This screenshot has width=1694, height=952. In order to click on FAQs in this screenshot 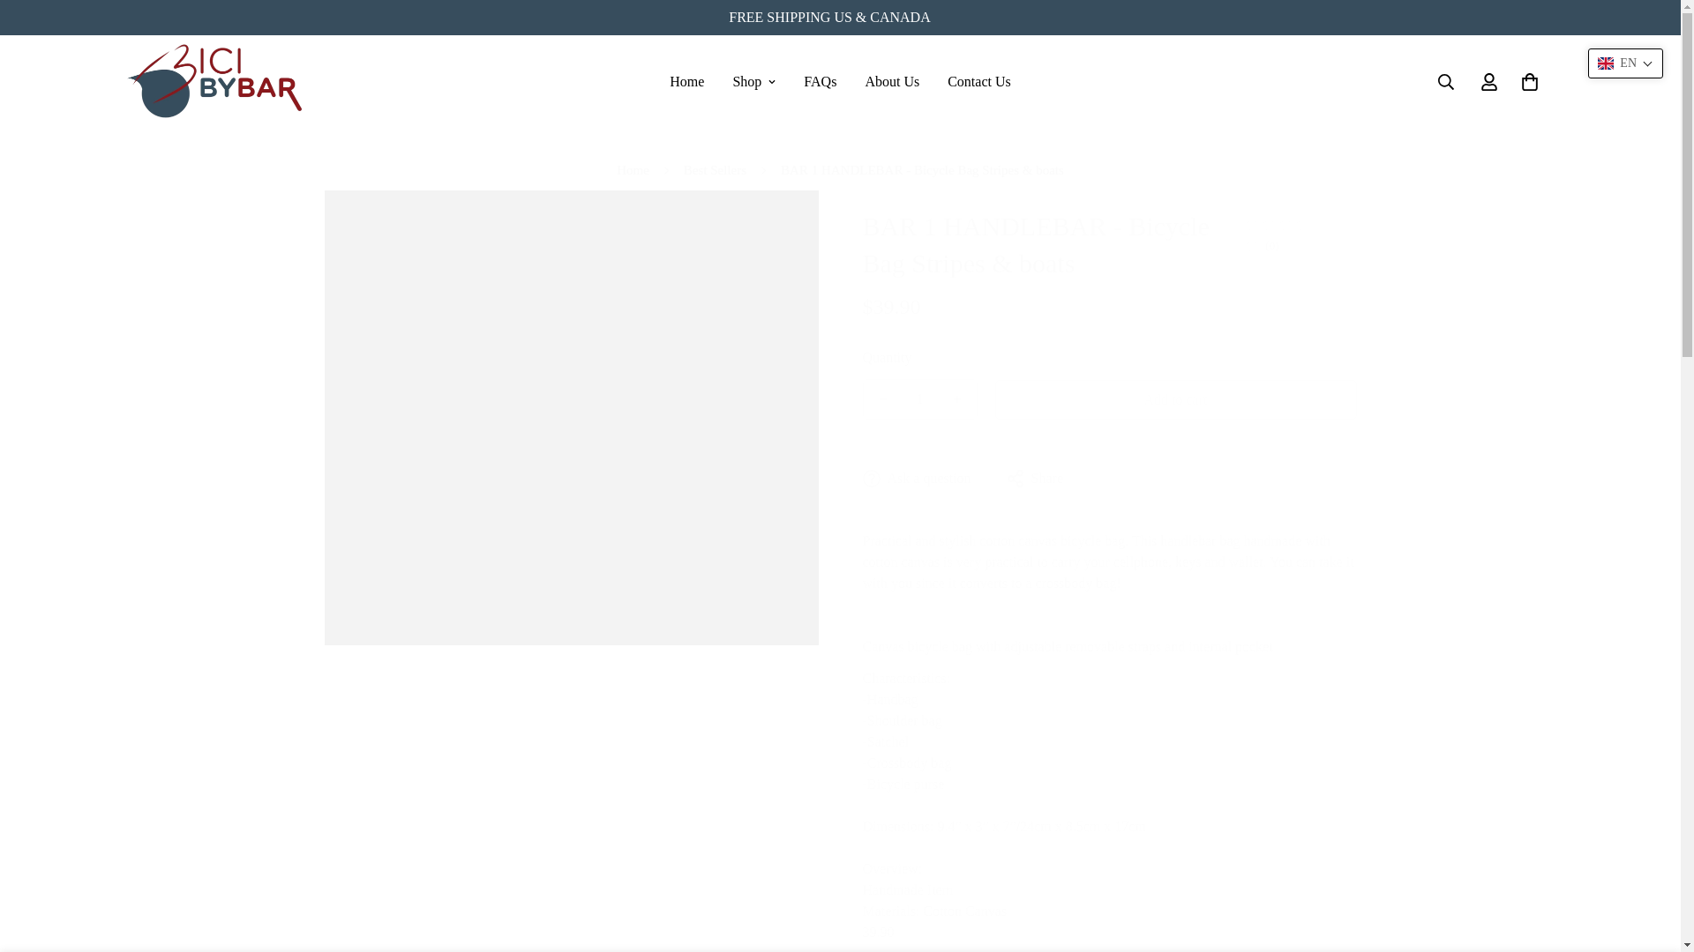, I will do `click(819, 81)`.